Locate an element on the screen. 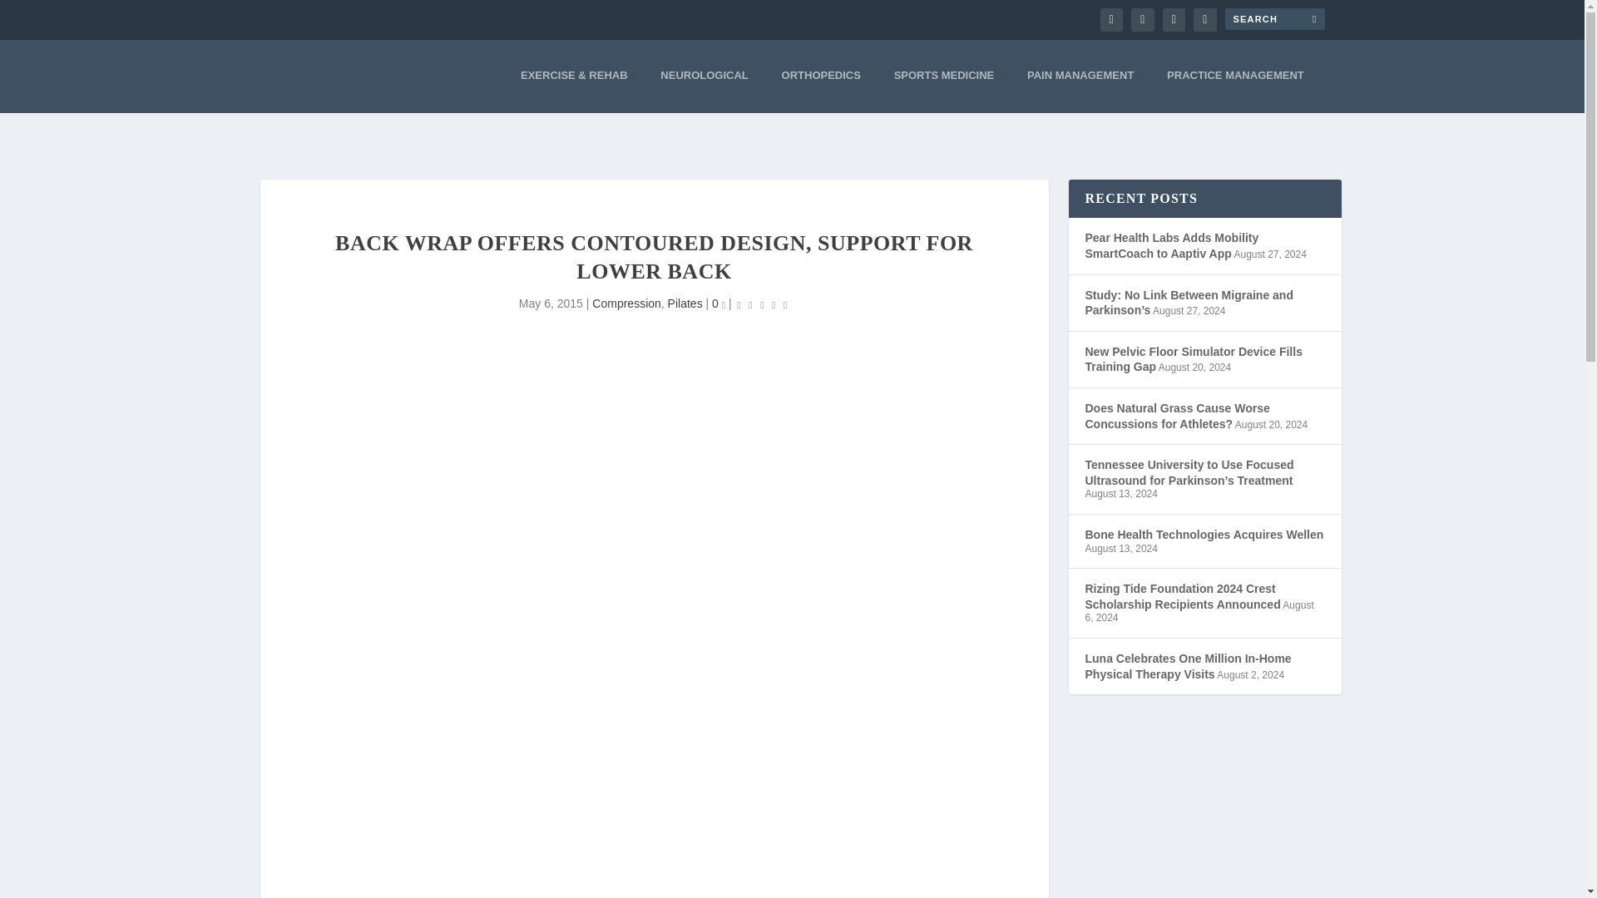 This screenshot has width=1597, height=898. Rating: 0.00 is located at coordinates (762, 304).